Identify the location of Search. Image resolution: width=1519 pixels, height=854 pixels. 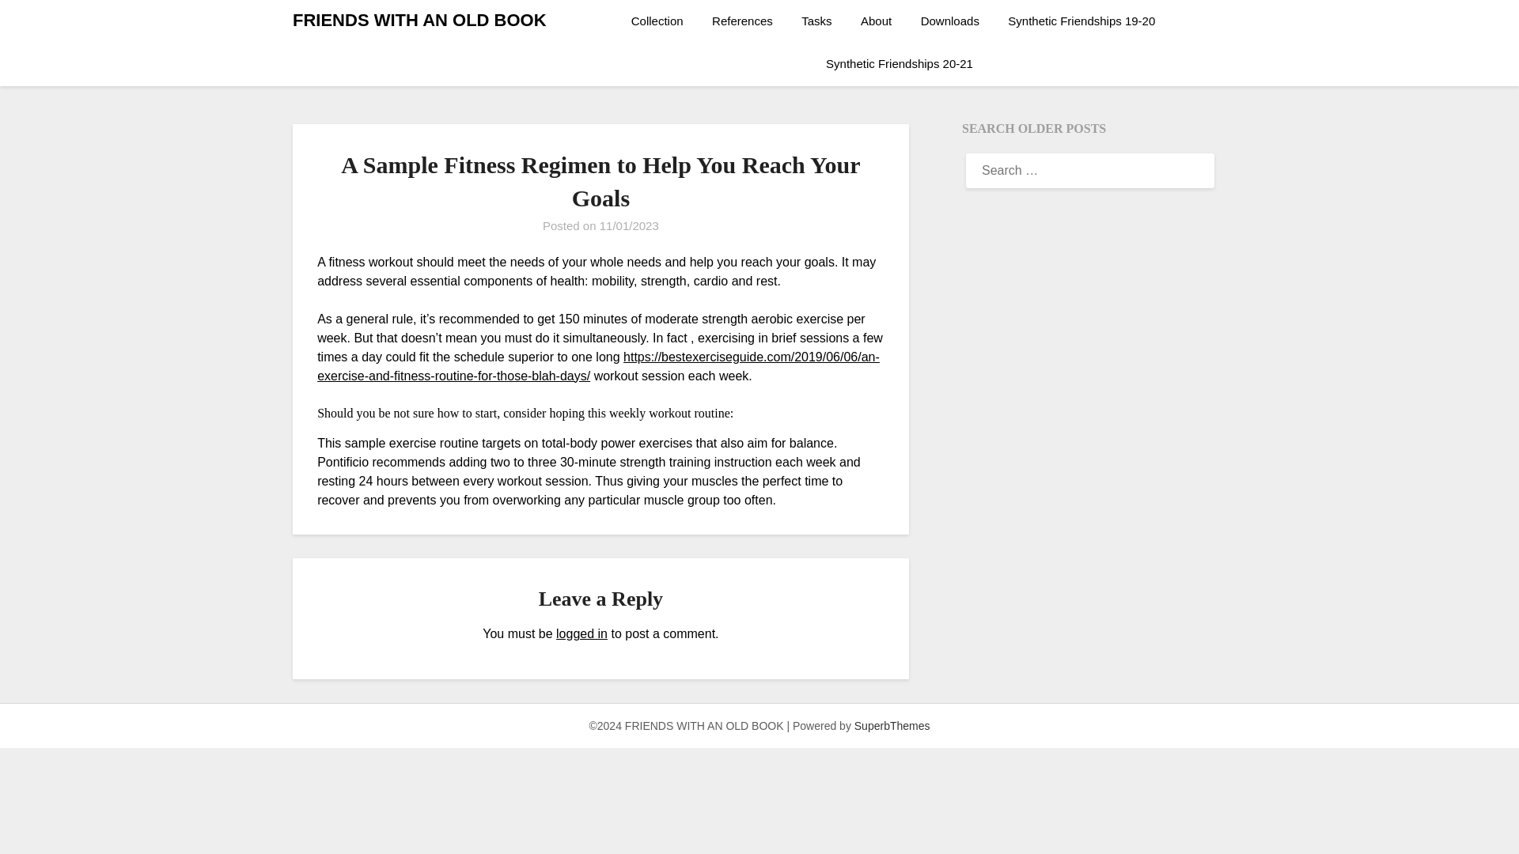
(40, 23).